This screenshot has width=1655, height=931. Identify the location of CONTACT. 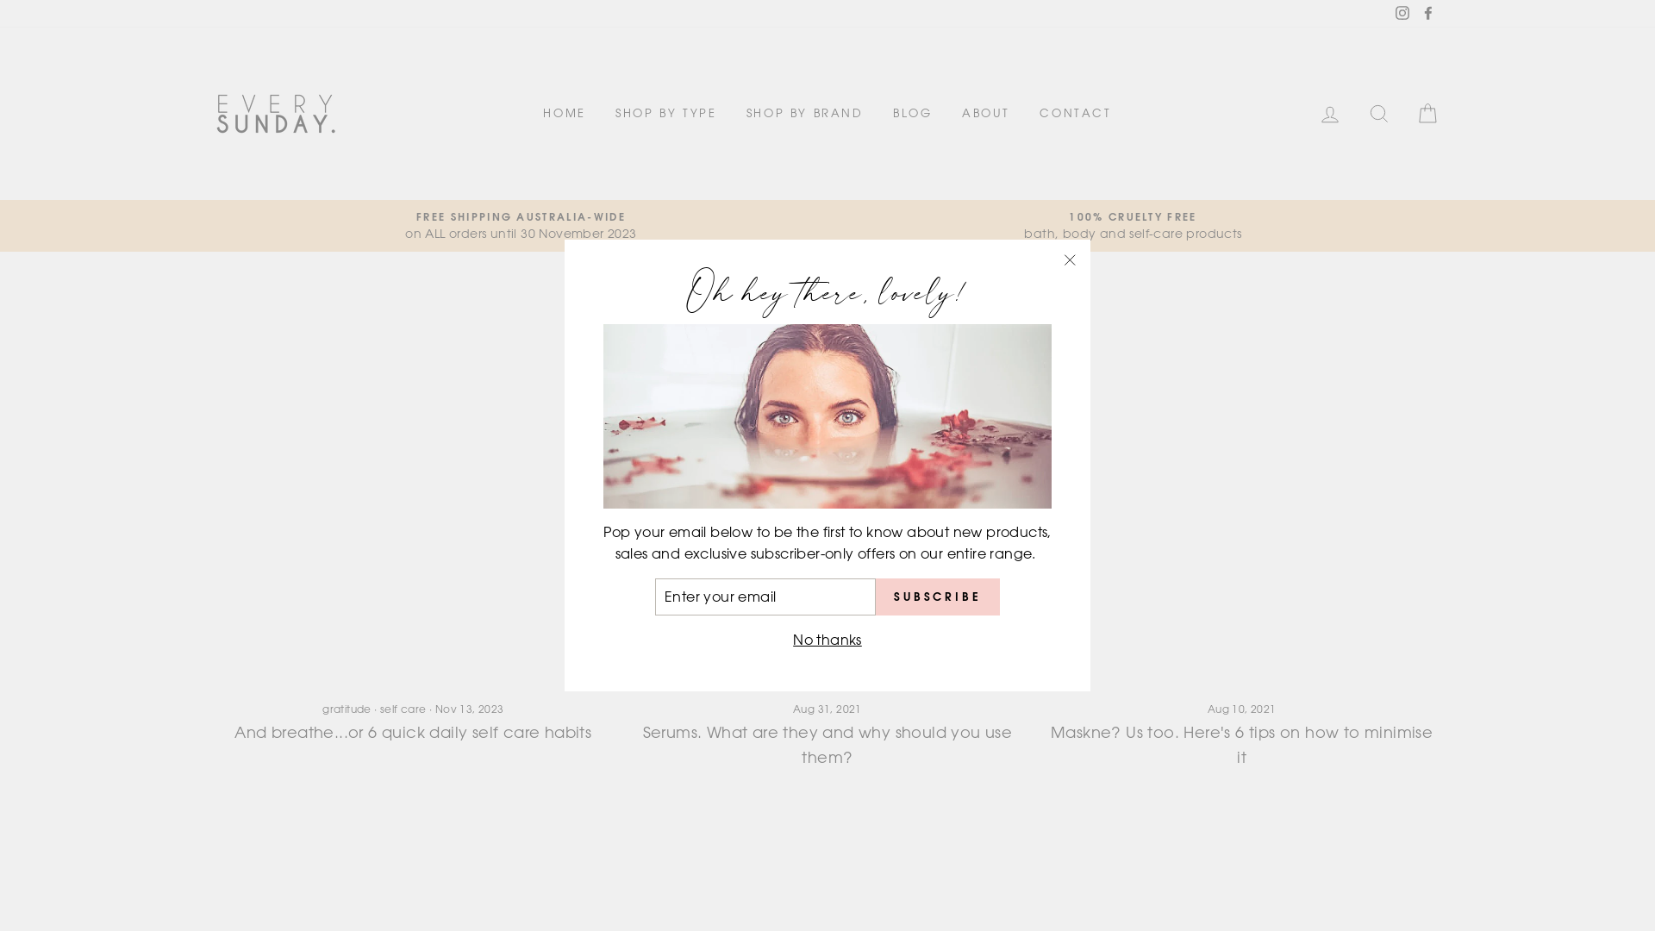
(1076, 114).